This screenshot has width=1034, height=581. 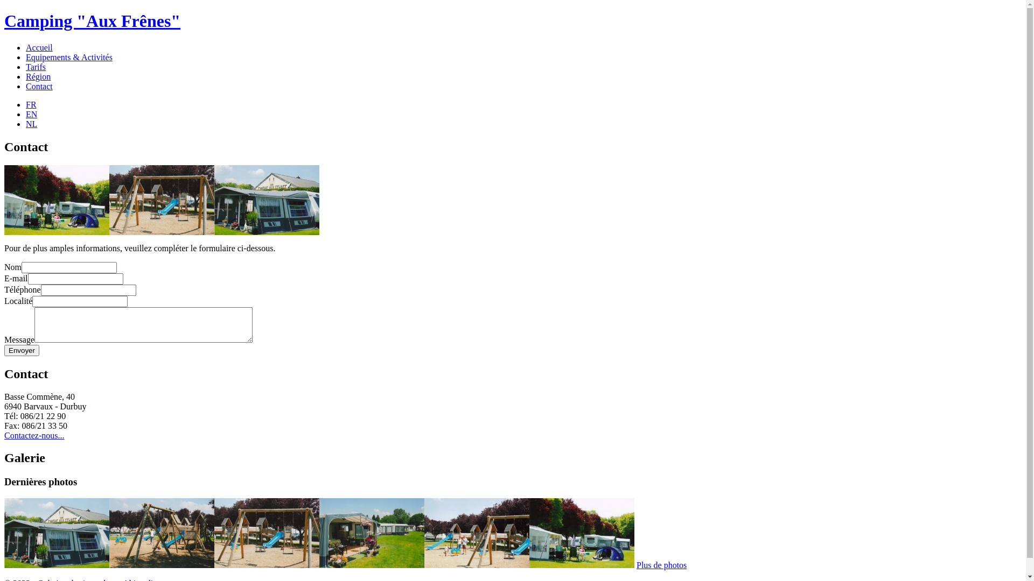 I want to click on Accueil, so click(x=39, y=47).